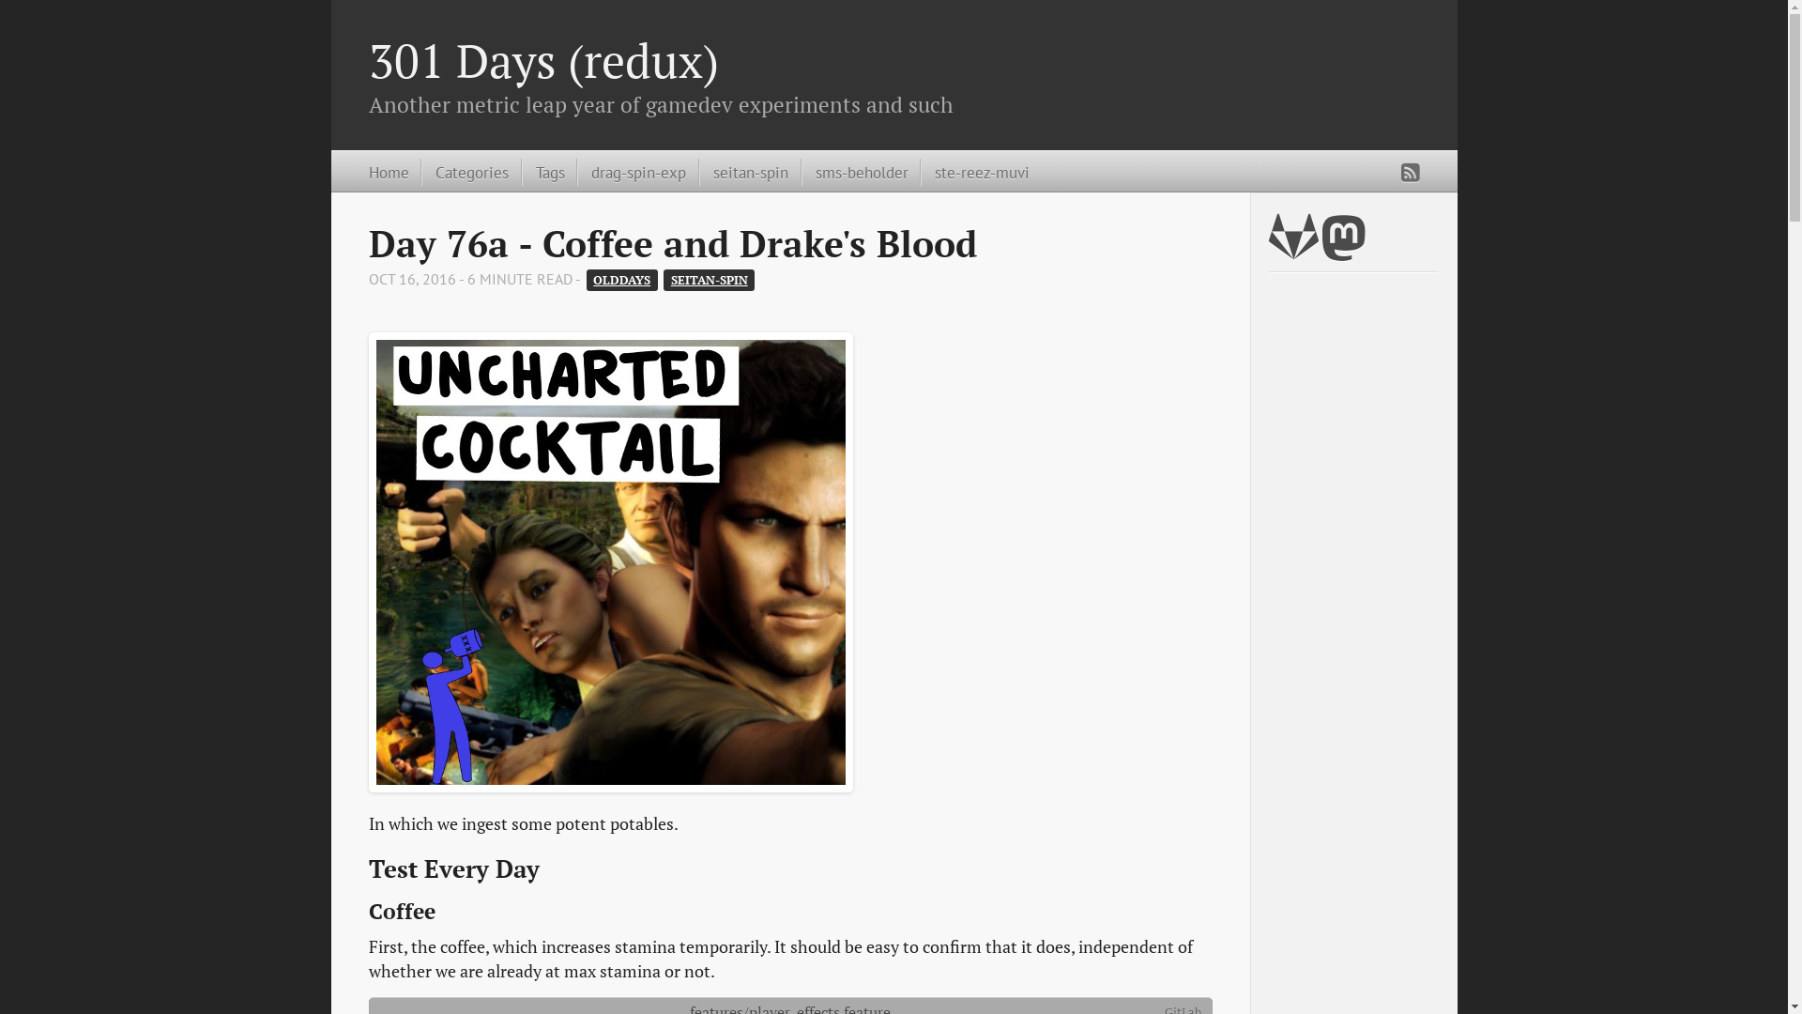  Describe the element at coordinates (710, 280) in the screenshot. I see `SEITAN-SPIN` at that location.